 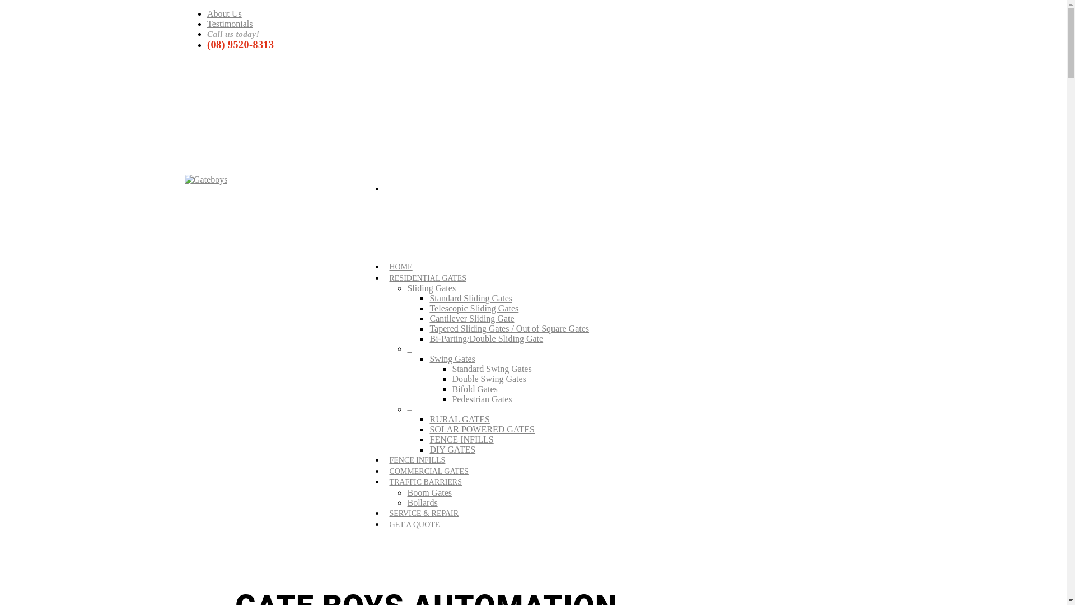 What do you see at coordinates (230, 24) in the screenshot?
I see `Testimonials` at bounding box center [230, 24].